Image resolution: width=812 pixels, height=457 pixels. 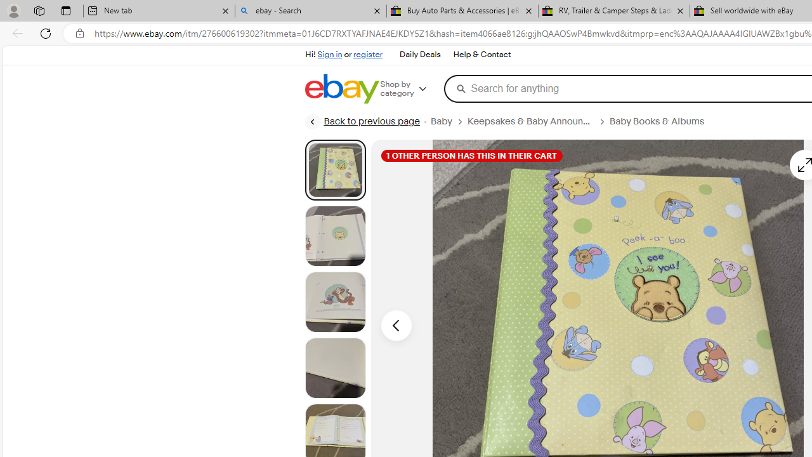 What do you see at coordinates (335, 302) in the screenshot?
I see `Picture 3 of 22` at bounding box center [335, 302].